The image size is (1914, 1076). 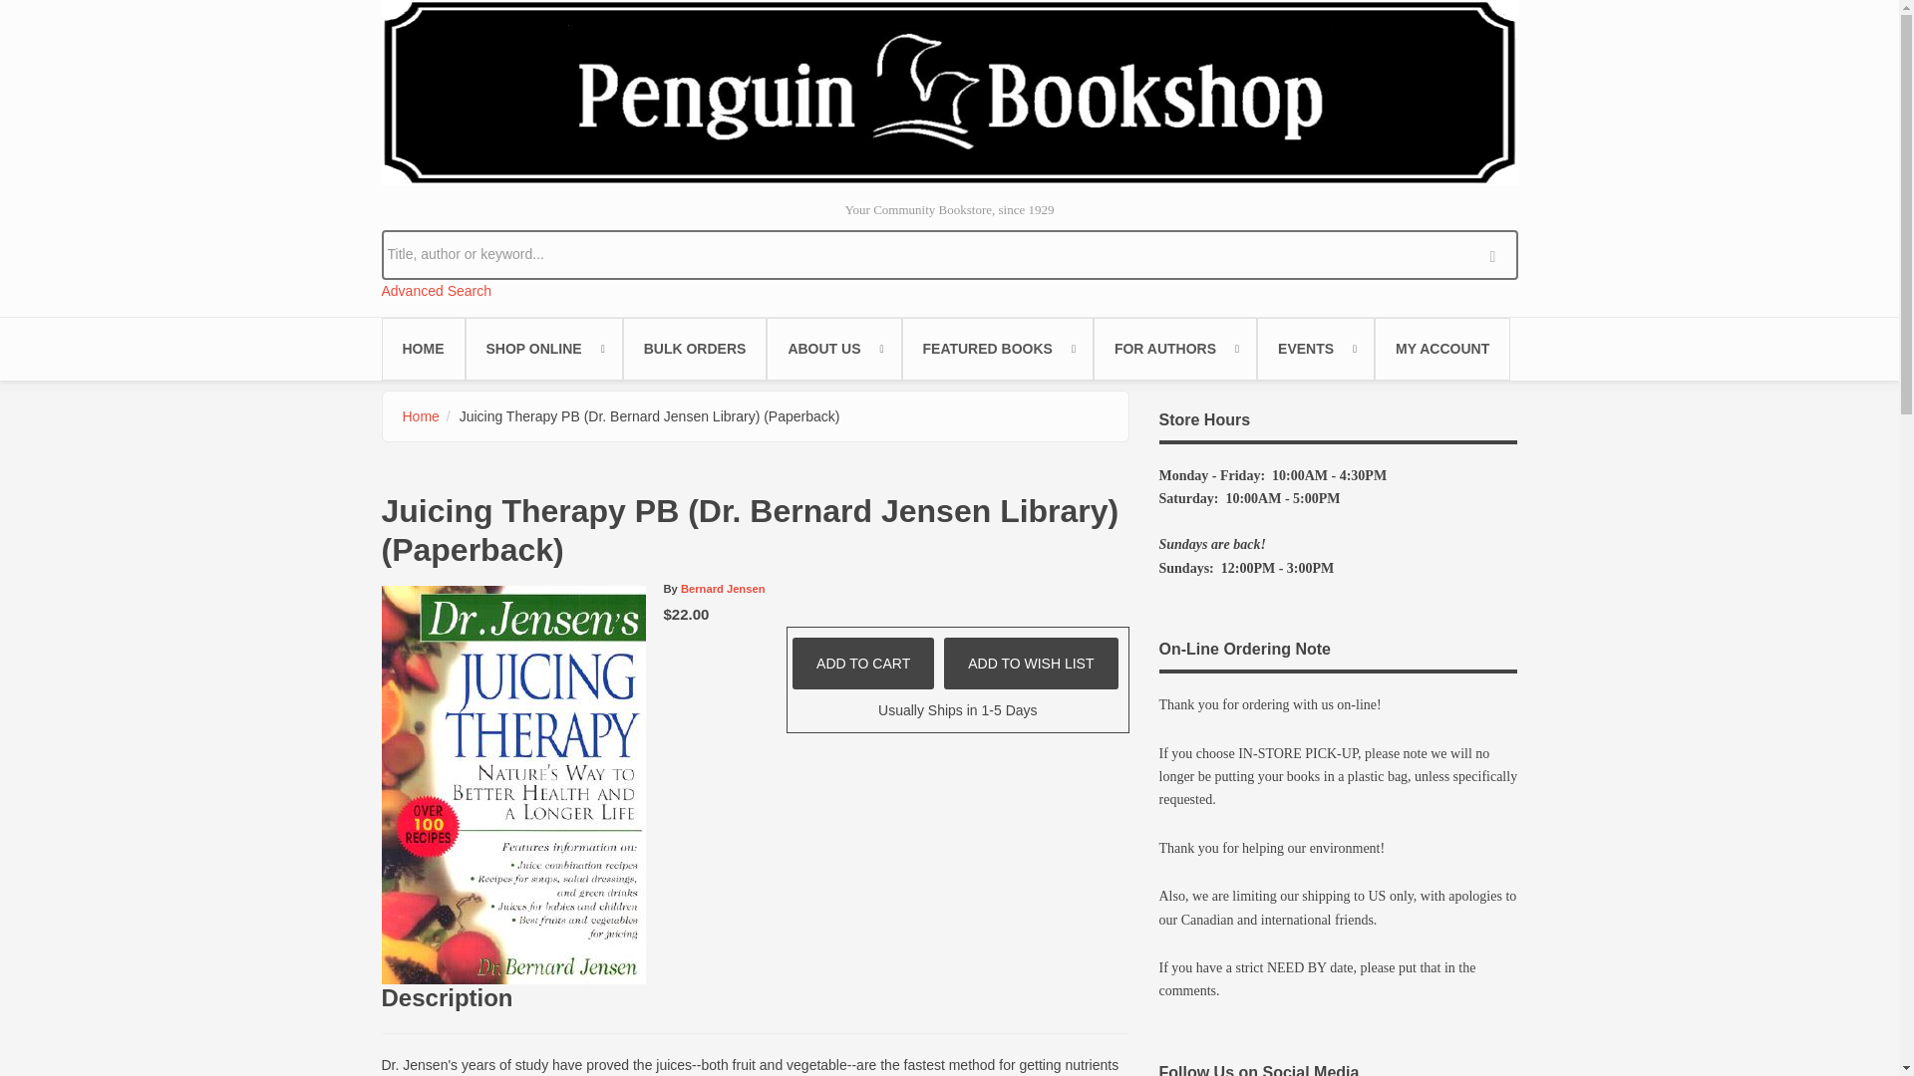 What do you see at coordinates (862, 664) in the screenshot?
I see `Add to Cart` at bounding box center [862, 664].